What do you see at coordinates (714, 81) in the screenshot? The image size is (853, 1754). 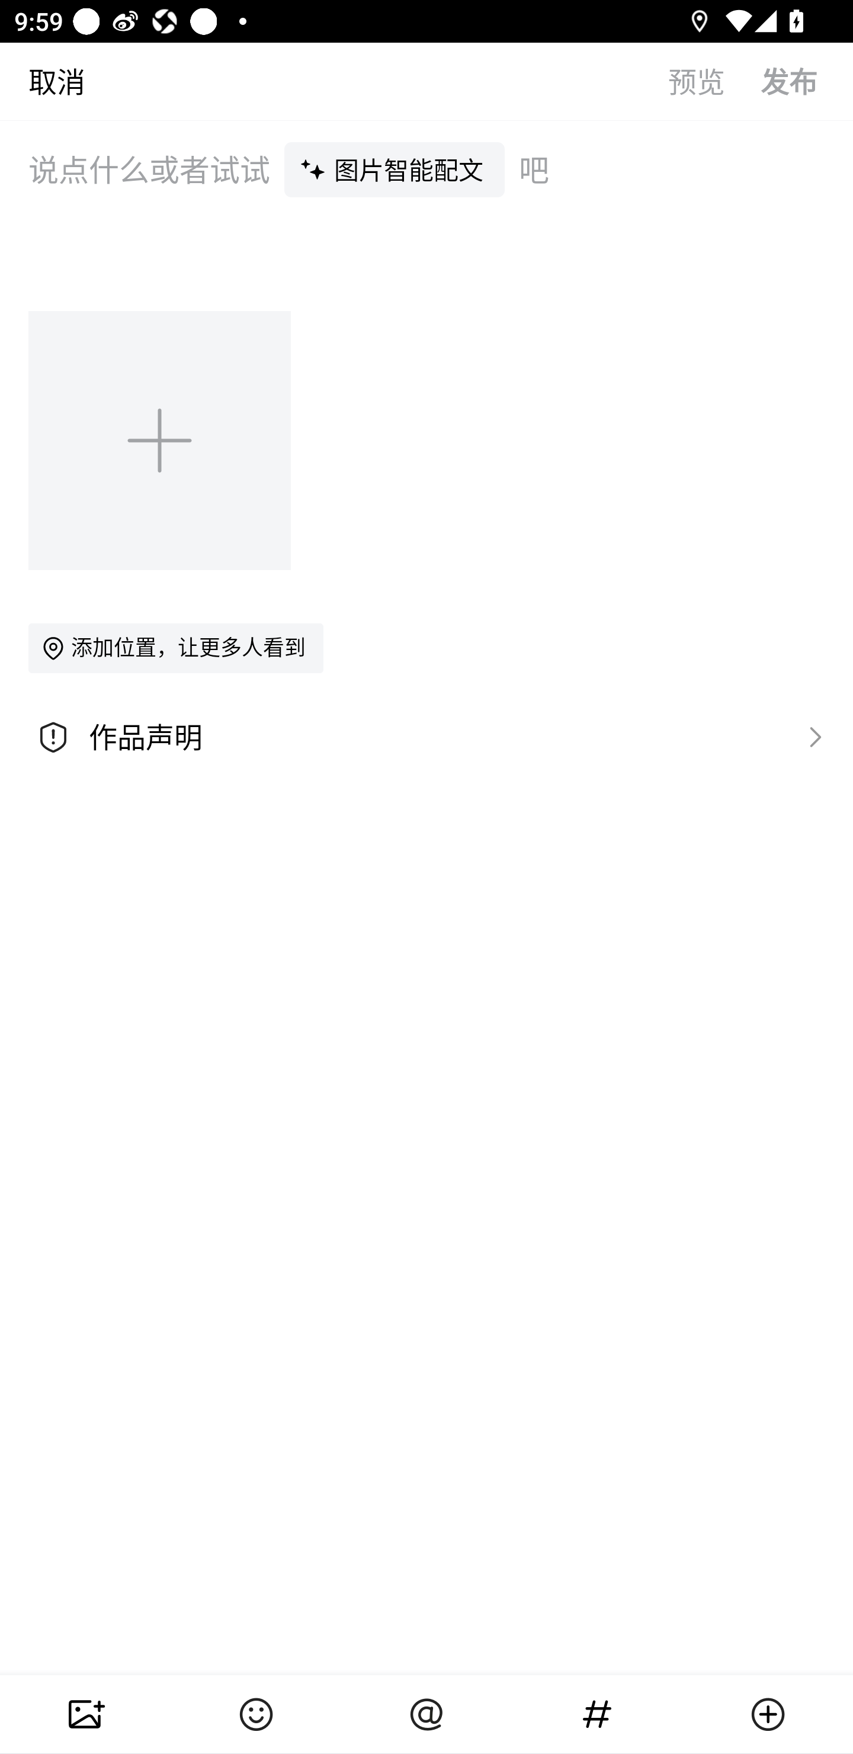 I see `预览` at bounding box center [714, 81].